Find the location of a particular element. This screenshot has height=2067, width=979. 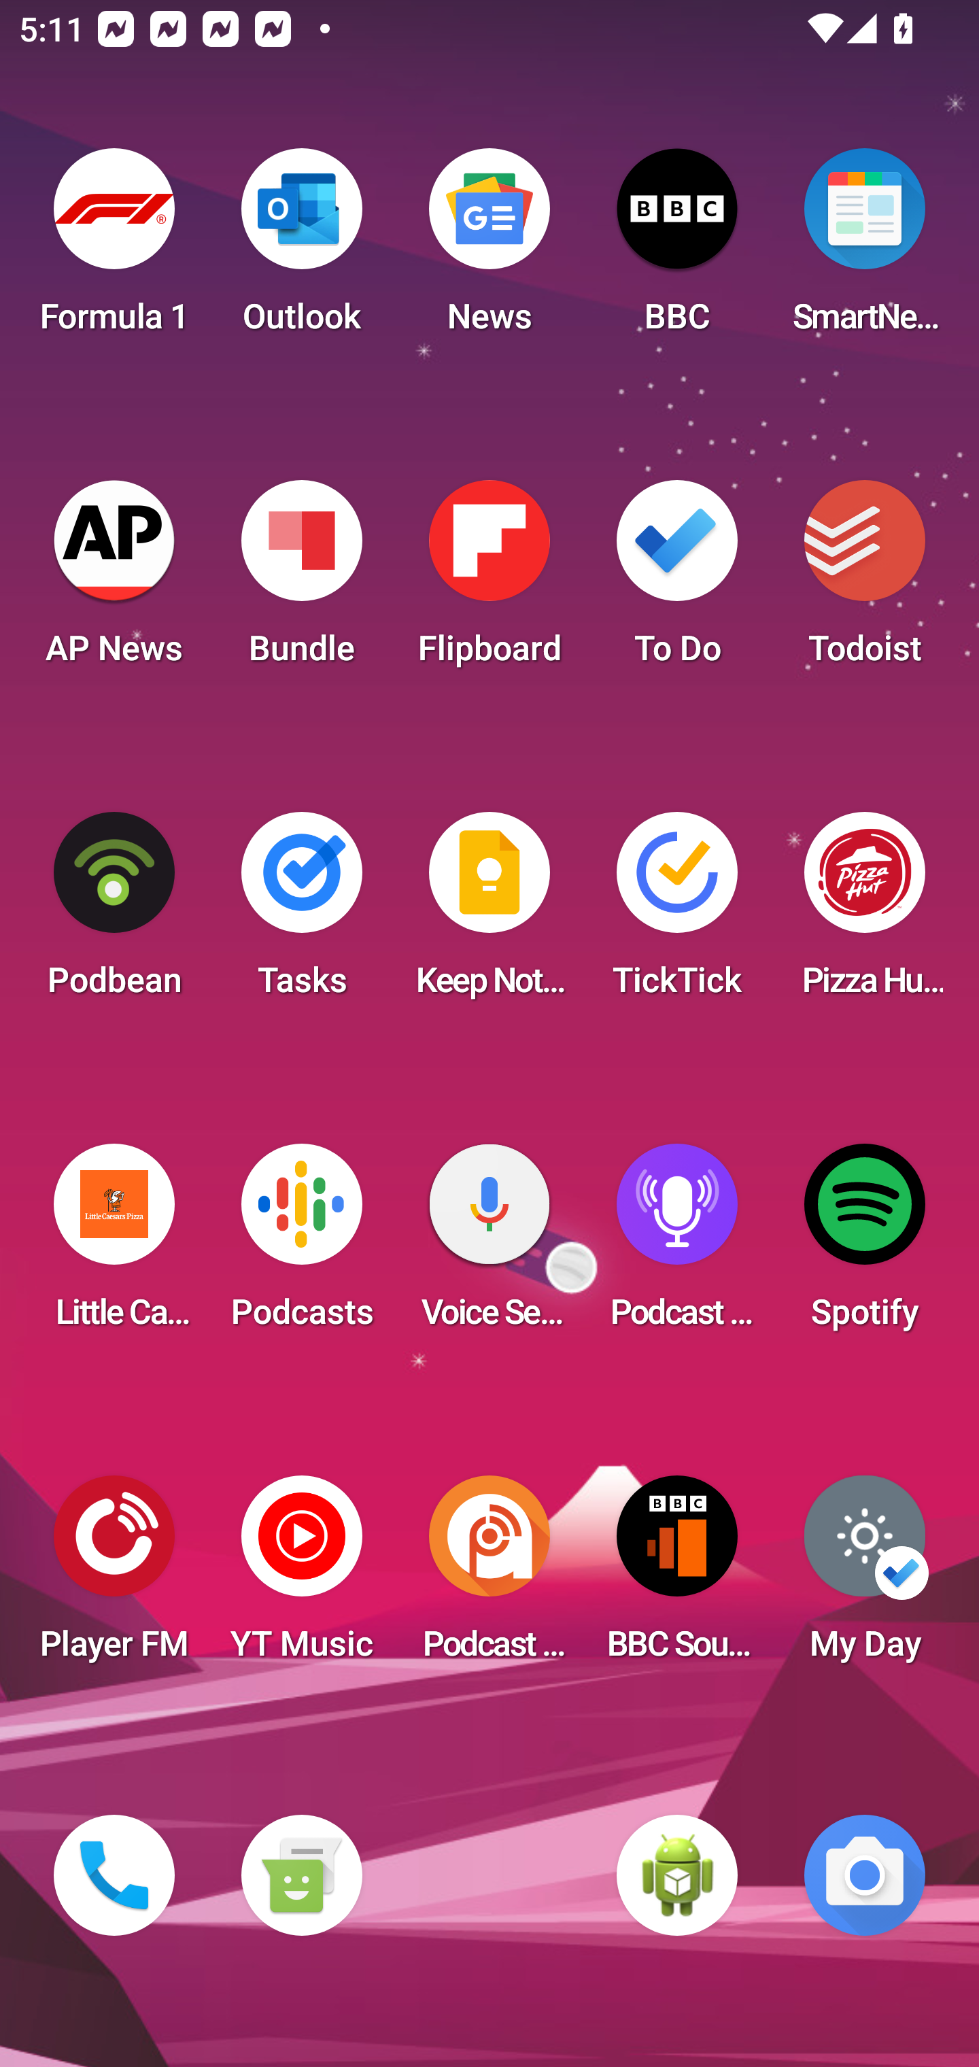

WebView Browser Tester is located at coordinates (677, 1875).